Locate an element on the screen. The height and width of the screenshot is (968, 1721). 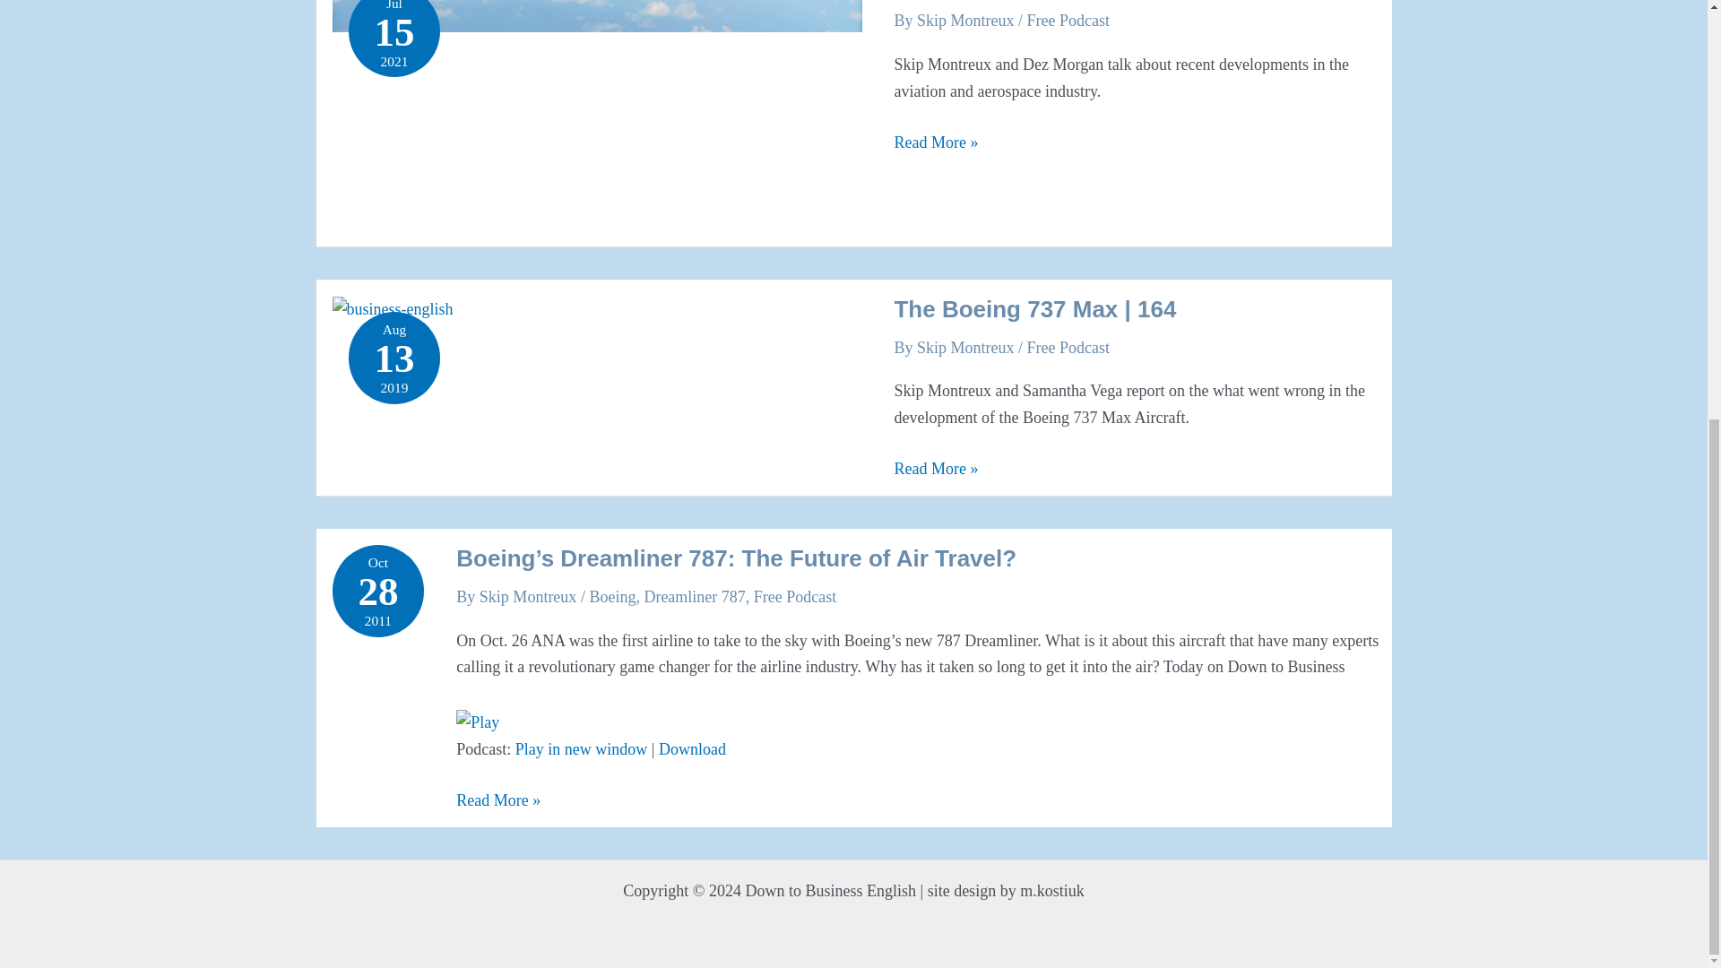
Play in new window is located at coordinates (581, 749).